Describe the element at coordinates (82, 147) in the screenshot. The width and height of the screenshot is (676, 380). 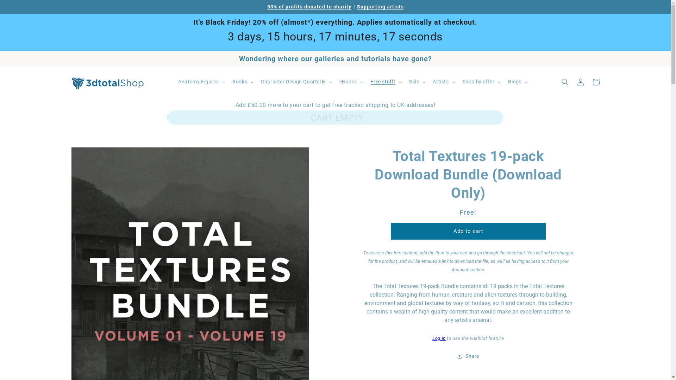
I see `Skip to product information` at that location.